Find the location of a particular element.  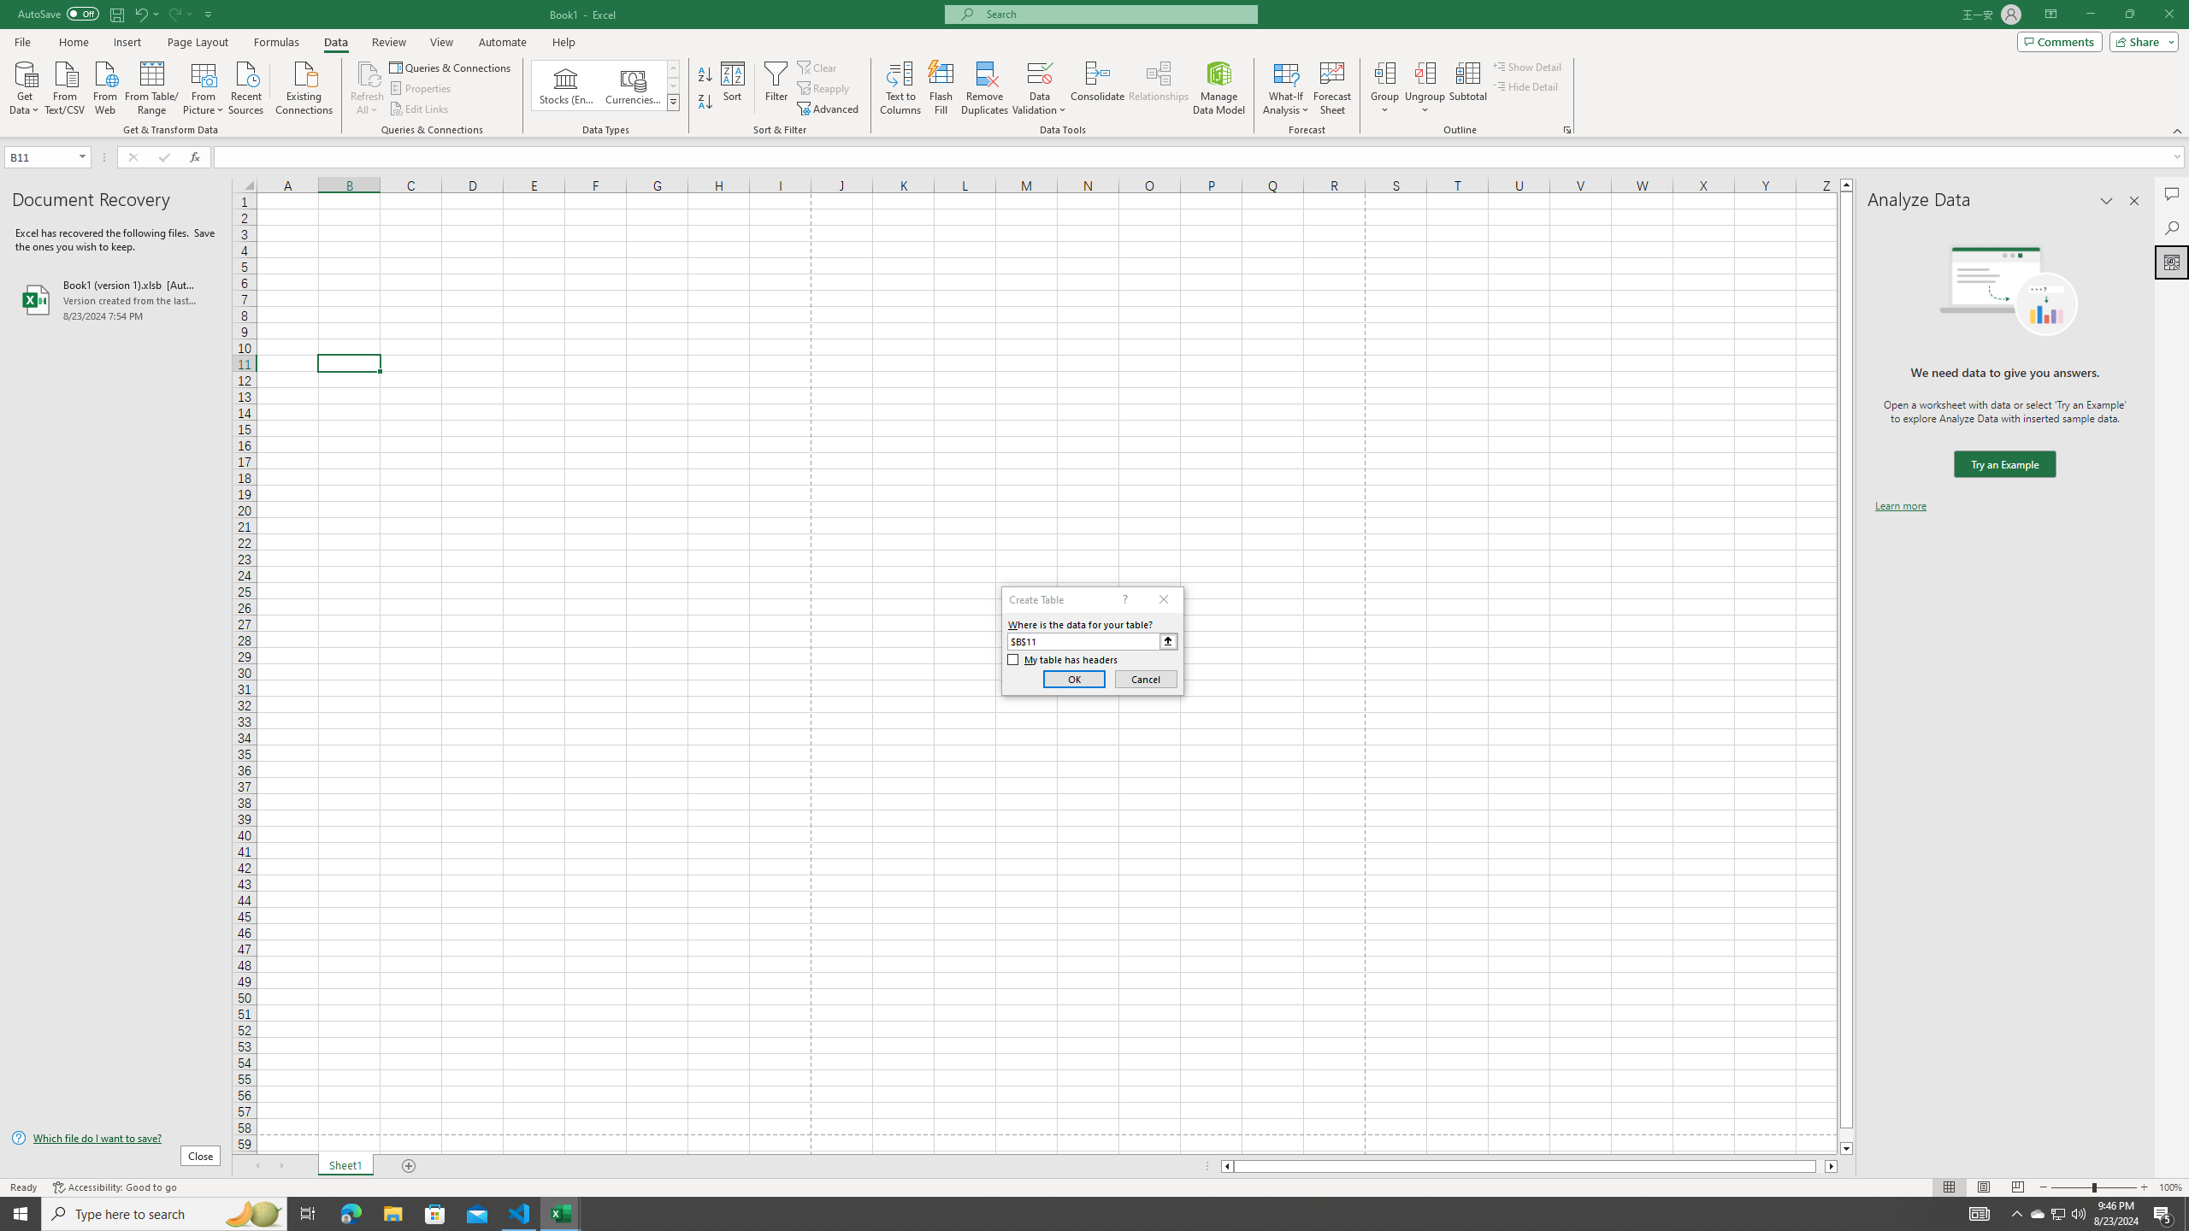

Sort... is located at coordinates (734, 88).